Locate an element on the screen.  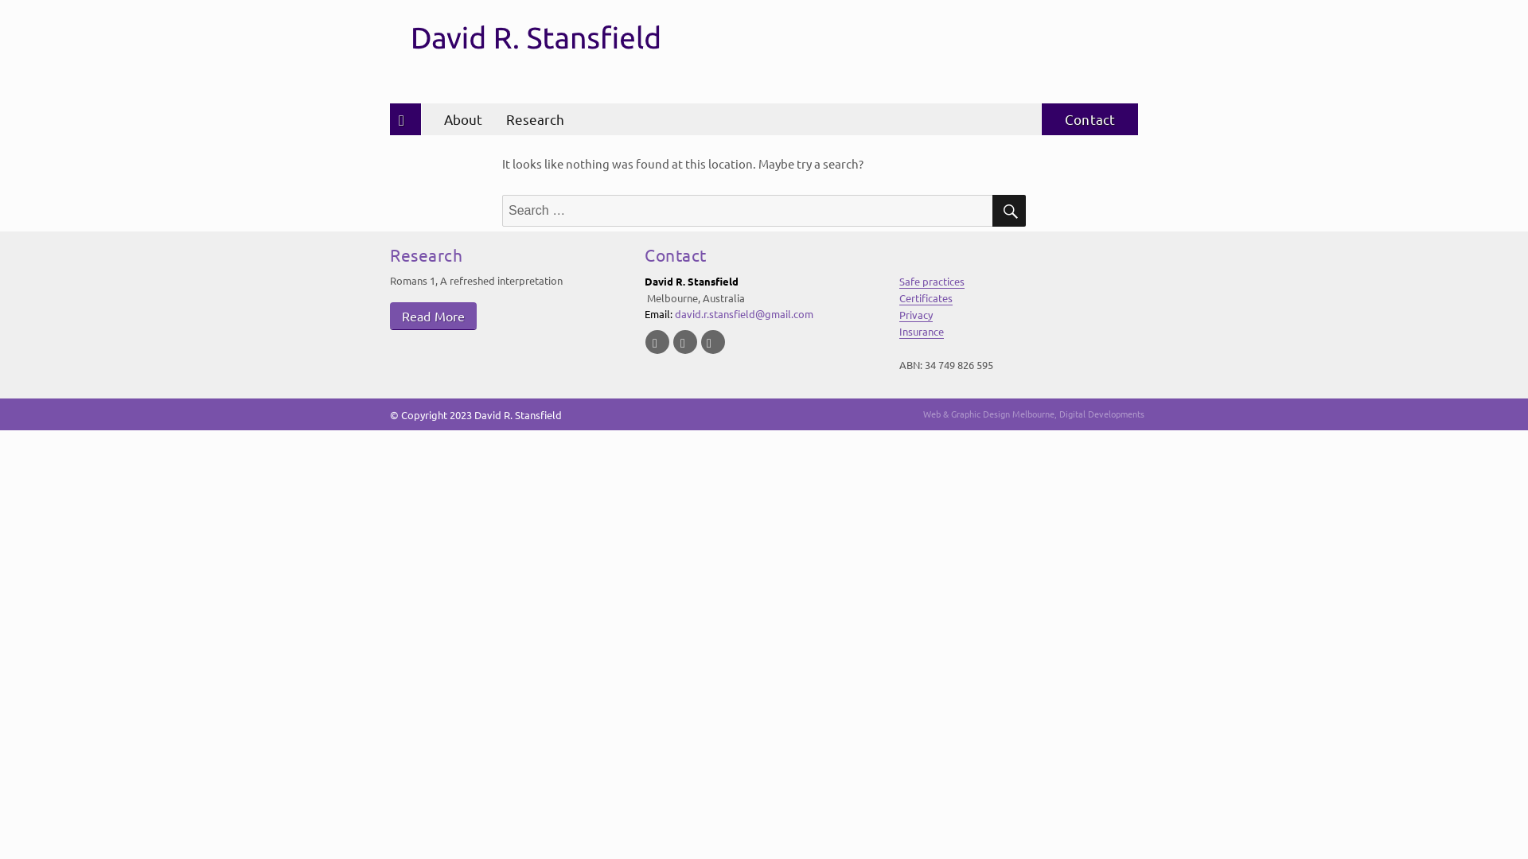
Home is located at coordinates (401, 119).